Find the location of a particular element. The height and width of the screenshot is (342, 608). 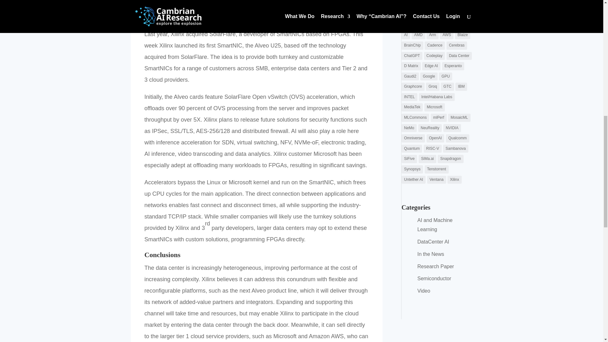

Codeplay is located at coordinates (434, 56).